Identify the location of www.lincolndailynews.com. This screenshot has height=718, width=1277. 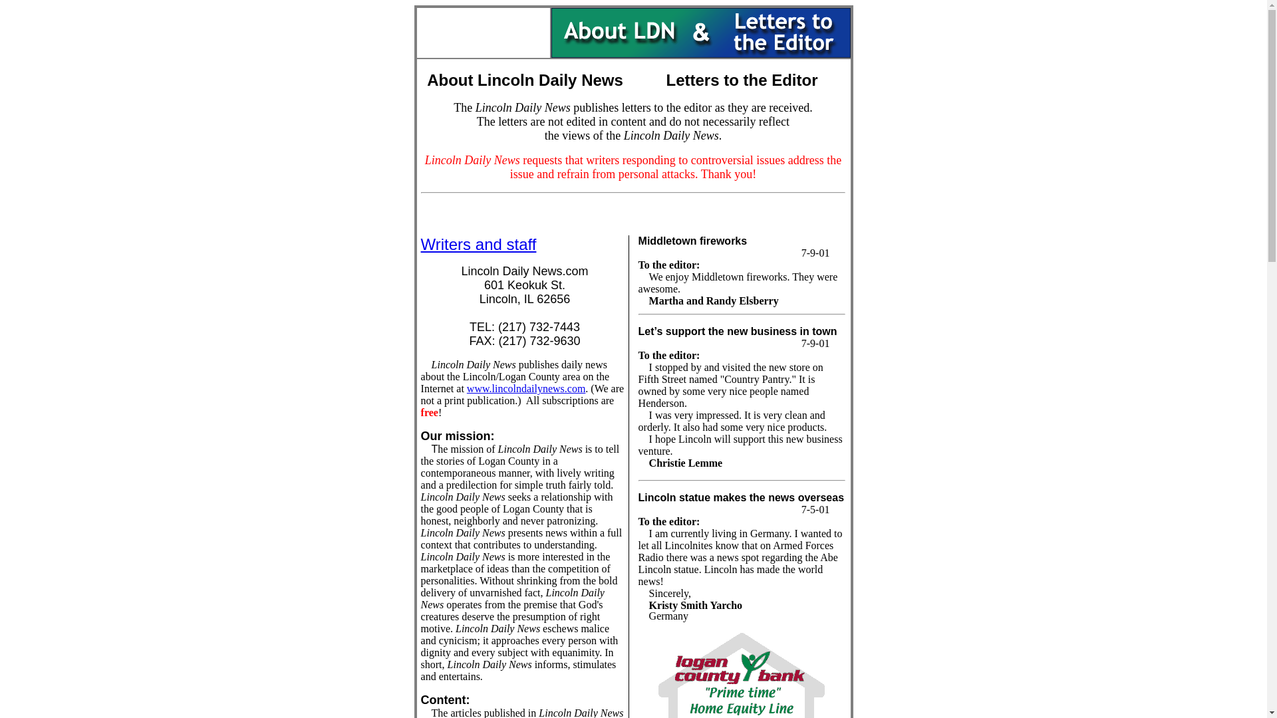
(525, 388).